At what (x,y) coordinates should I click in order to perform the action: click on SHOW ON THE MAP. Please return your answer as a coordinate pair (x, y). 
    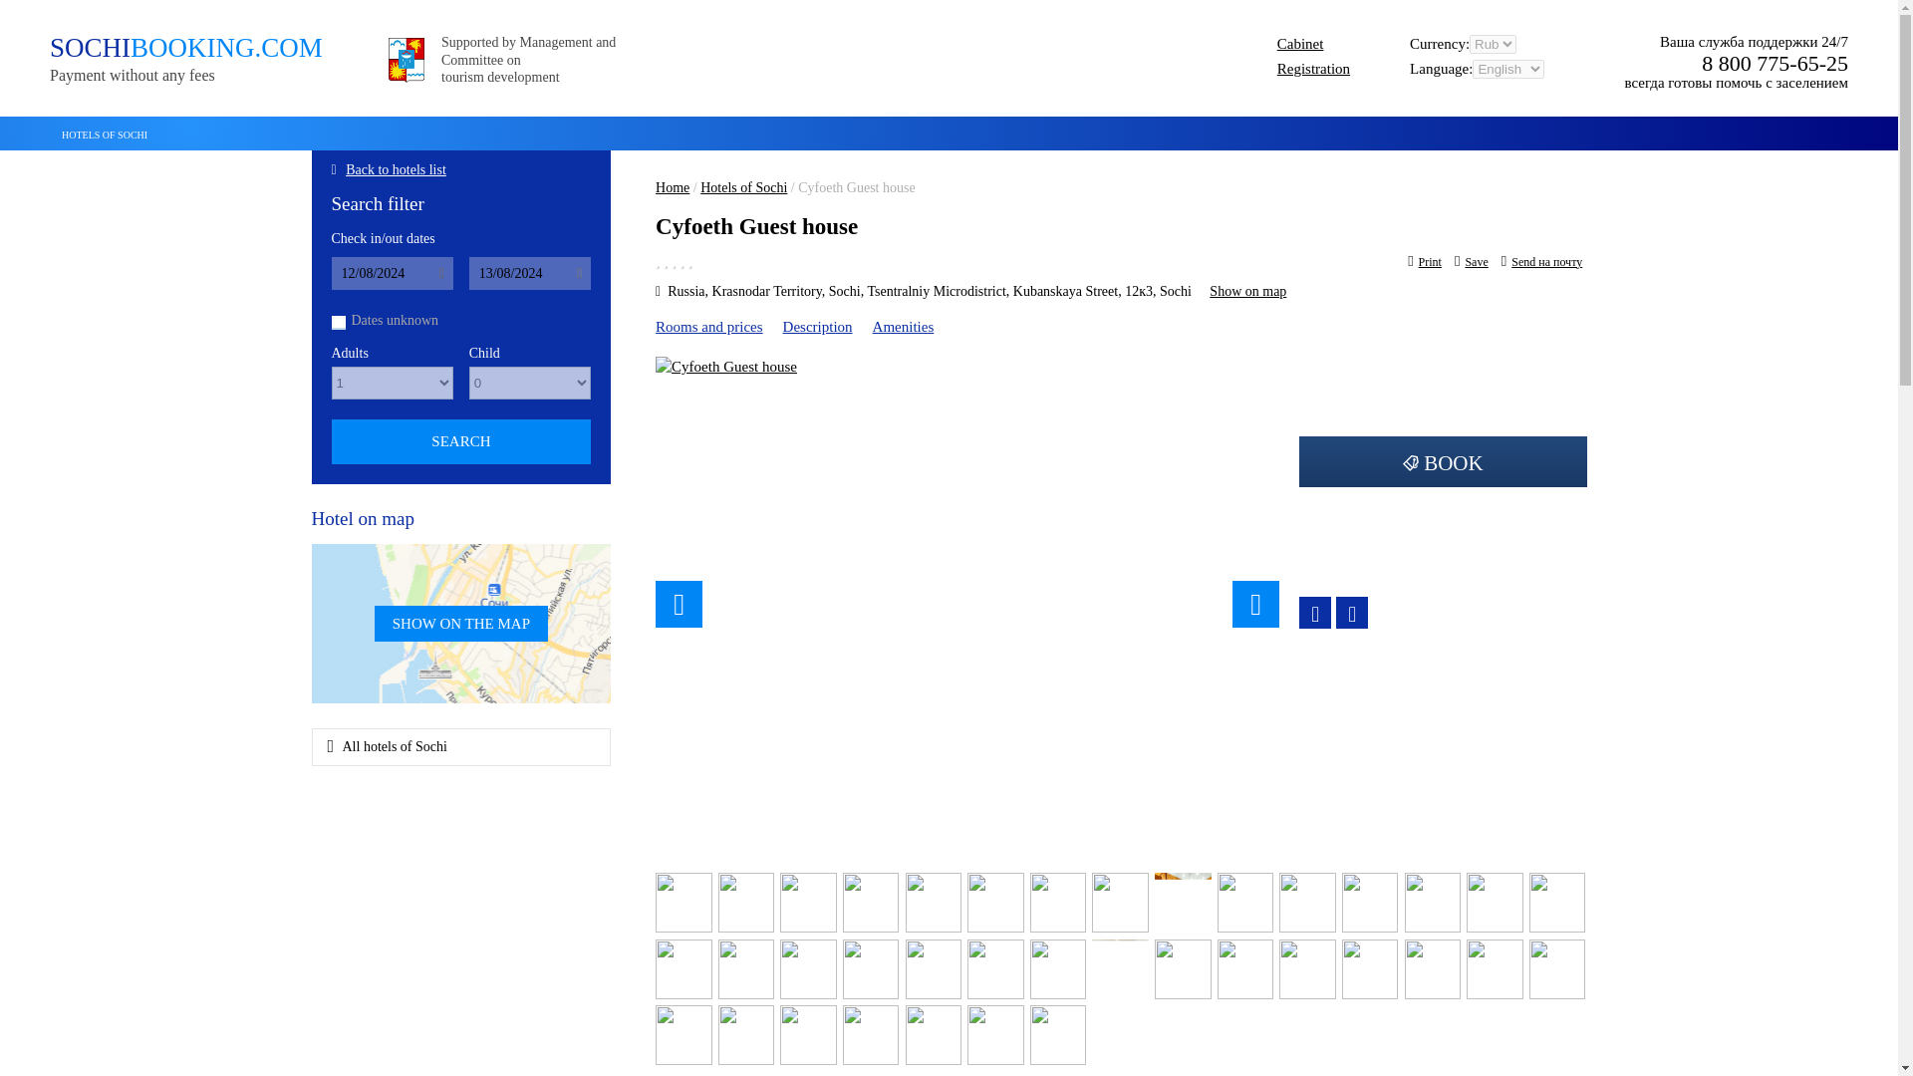
    Looking at the image, I should click on (460, 624).